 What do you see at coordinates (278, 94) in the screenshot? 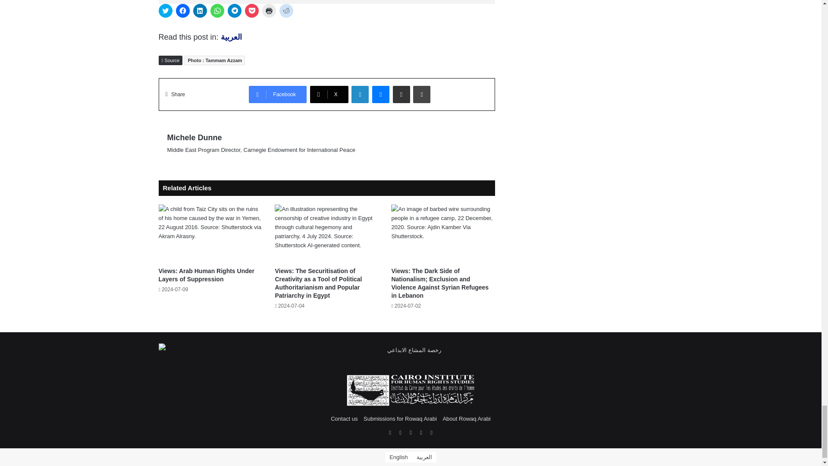
I see `Facebook` at bounding box center [278, 94].